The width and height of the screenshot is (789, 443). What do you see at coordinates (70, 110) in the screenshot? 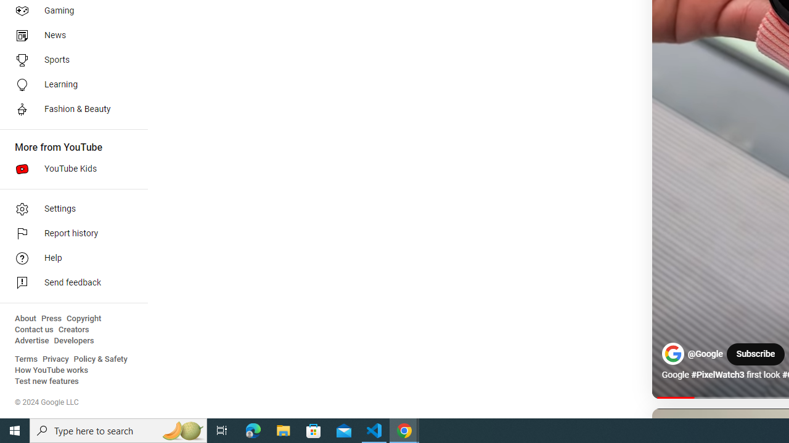
I see `Fashion & Beauty` at bounding box center [70, 110].